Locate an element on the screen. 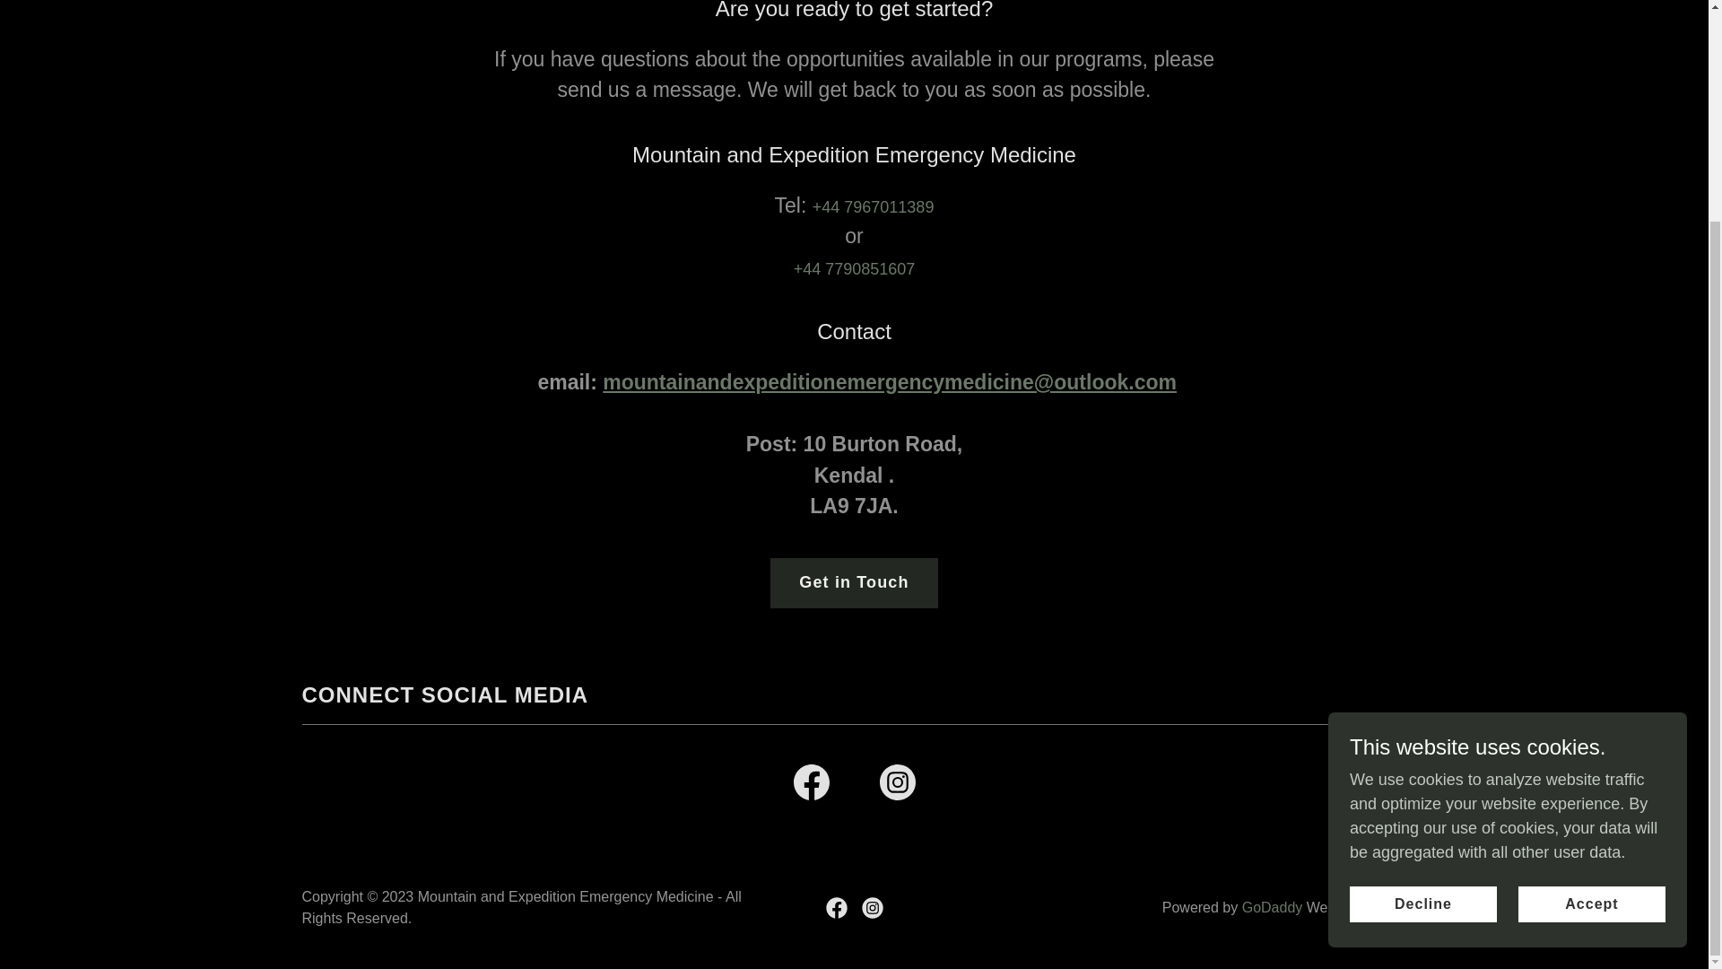  Decline is located at coordinates (1422, 629).